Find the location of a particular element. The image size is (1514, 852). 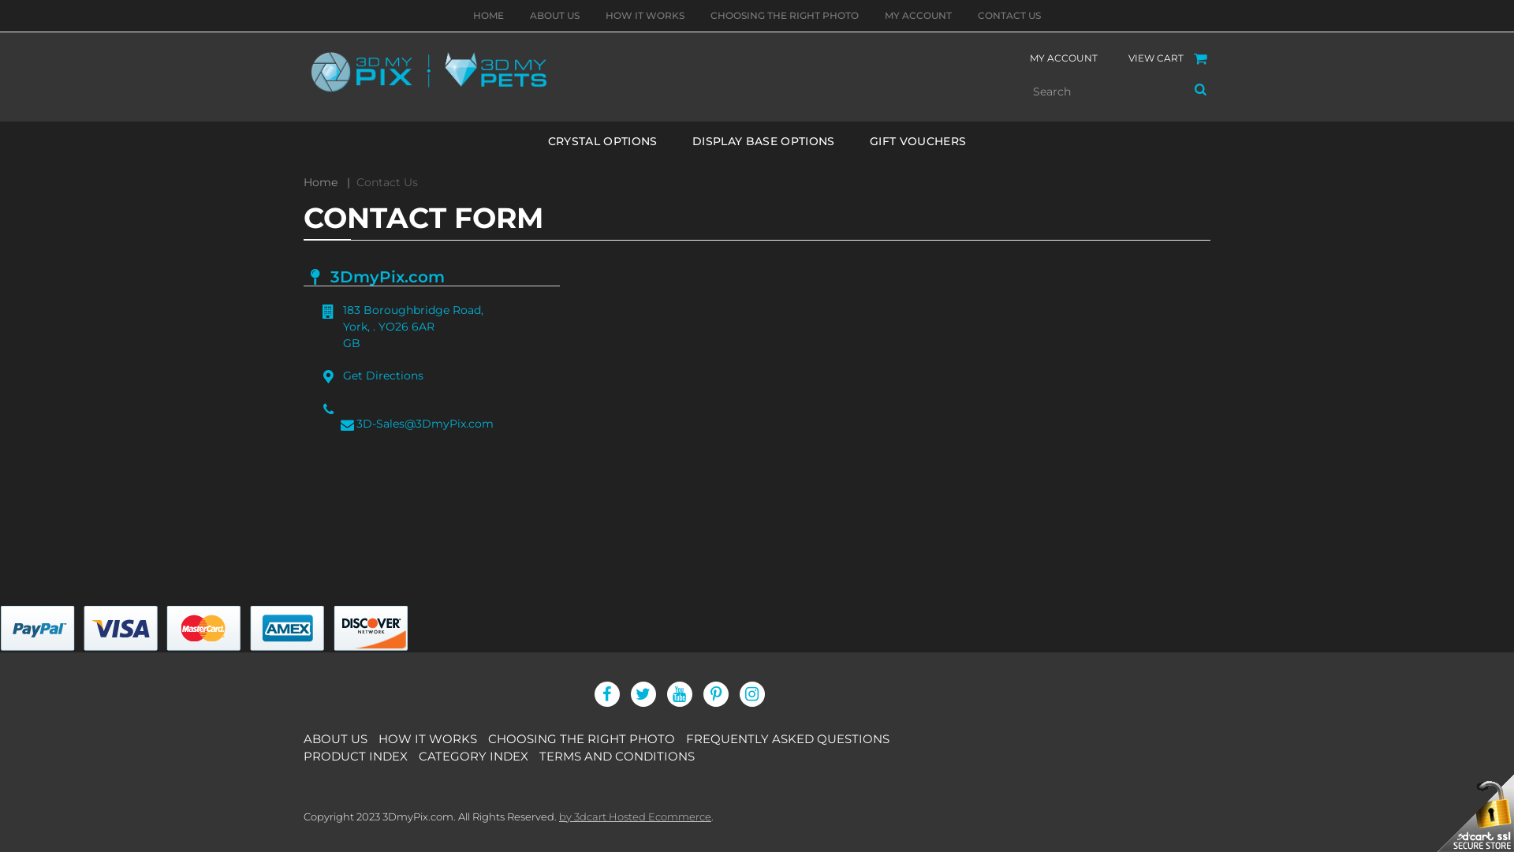

CATEGORY INDEX is located at coordinates (478, 756).